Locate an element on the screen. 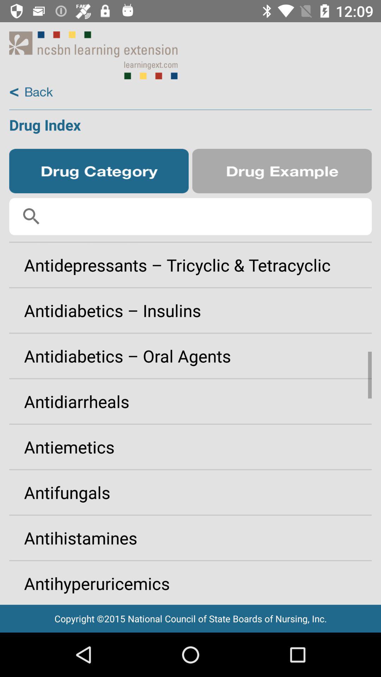 The width and height of the screenshot is (381, 677). press the icon above the antihistamines item is located at coordinates (190, 492).